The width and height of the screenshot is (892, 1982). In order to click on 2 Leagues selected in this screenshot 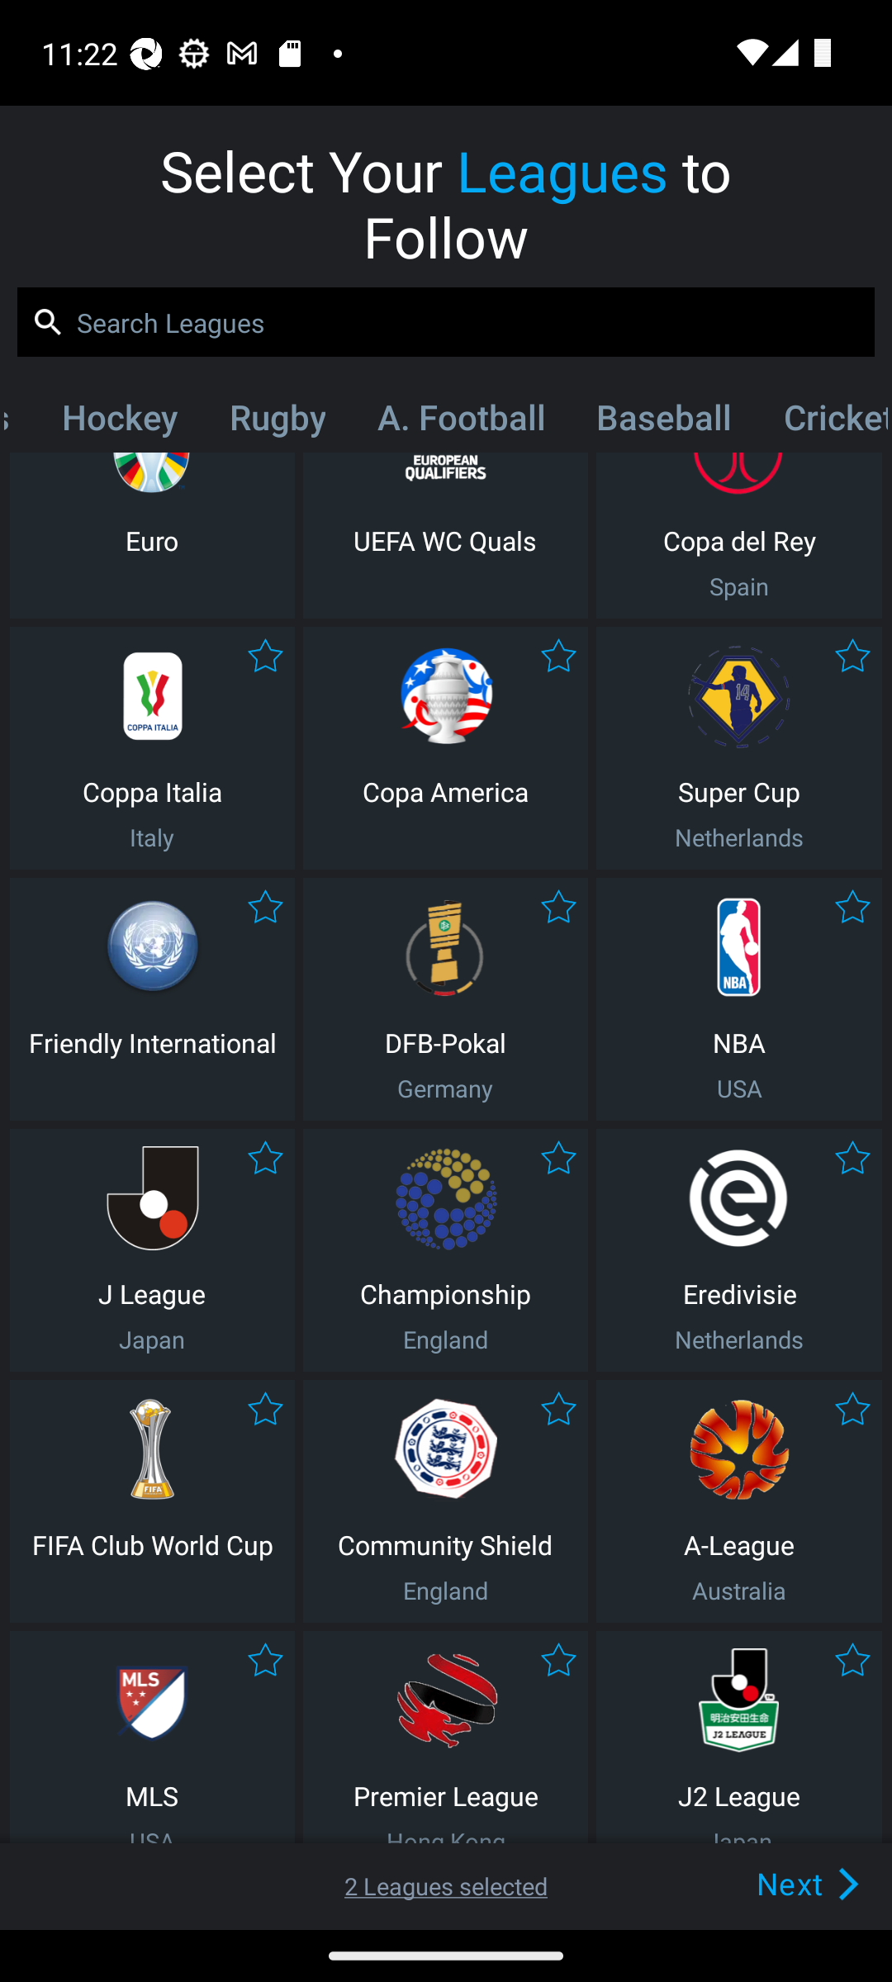, I will do `click(446, 1886)`.